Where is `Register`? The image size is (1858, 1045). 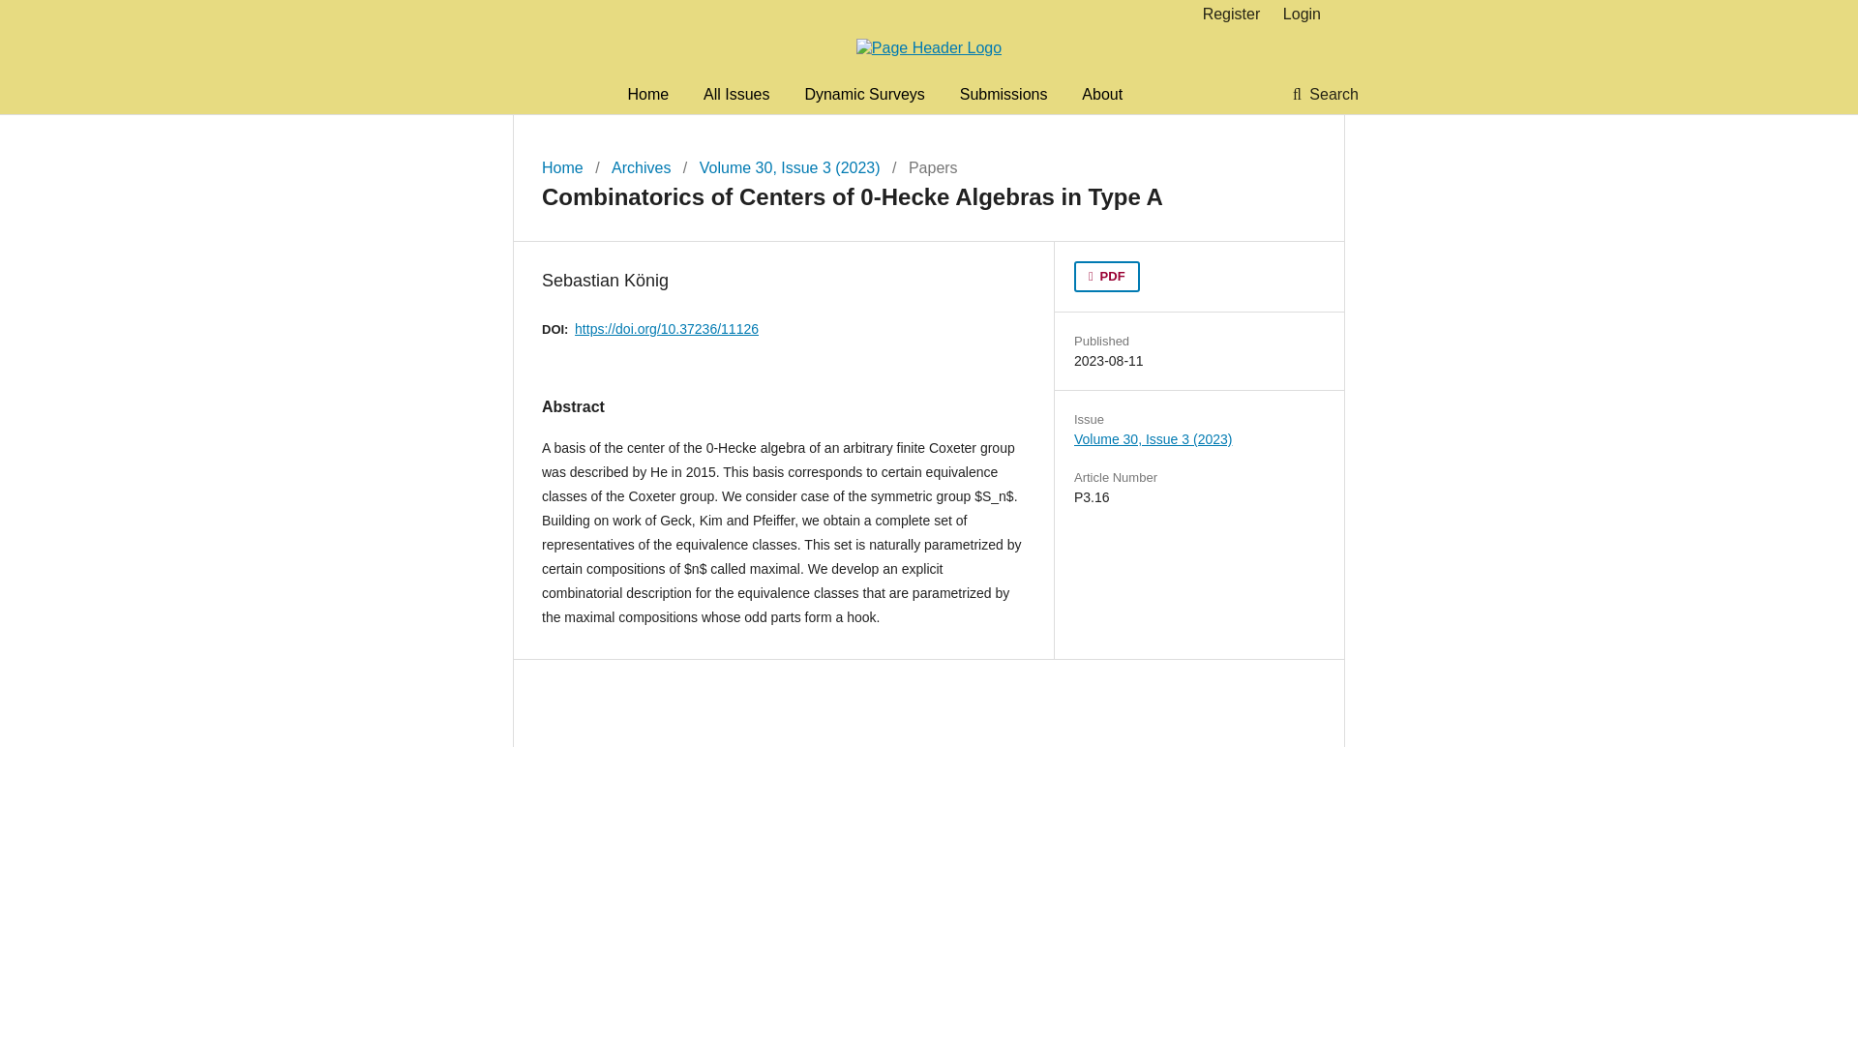 Register is located at coordinates (1231, 15).